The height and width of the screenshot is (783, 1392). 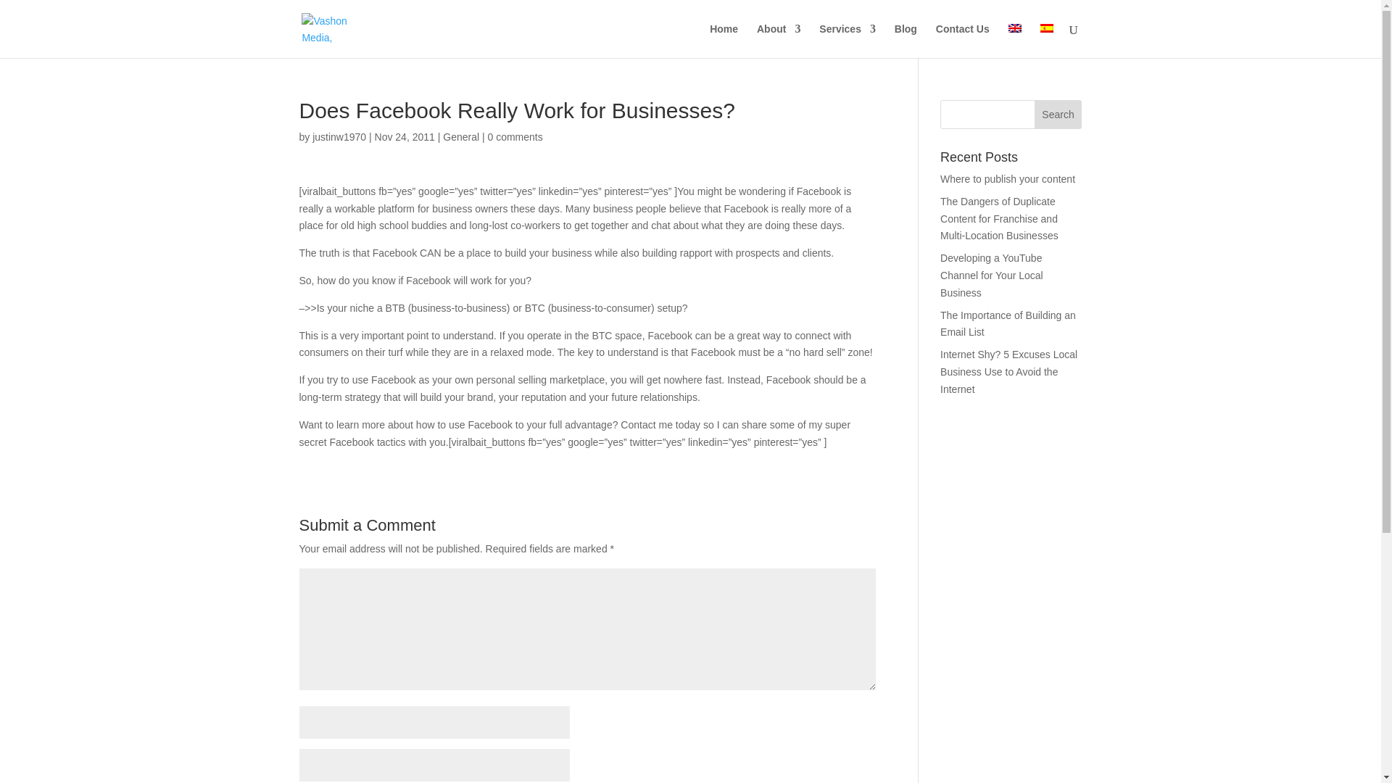 What do you see at coordinates (1058, 115) in the screenshot?
I see `Search` at bounding box center [1058, 115].